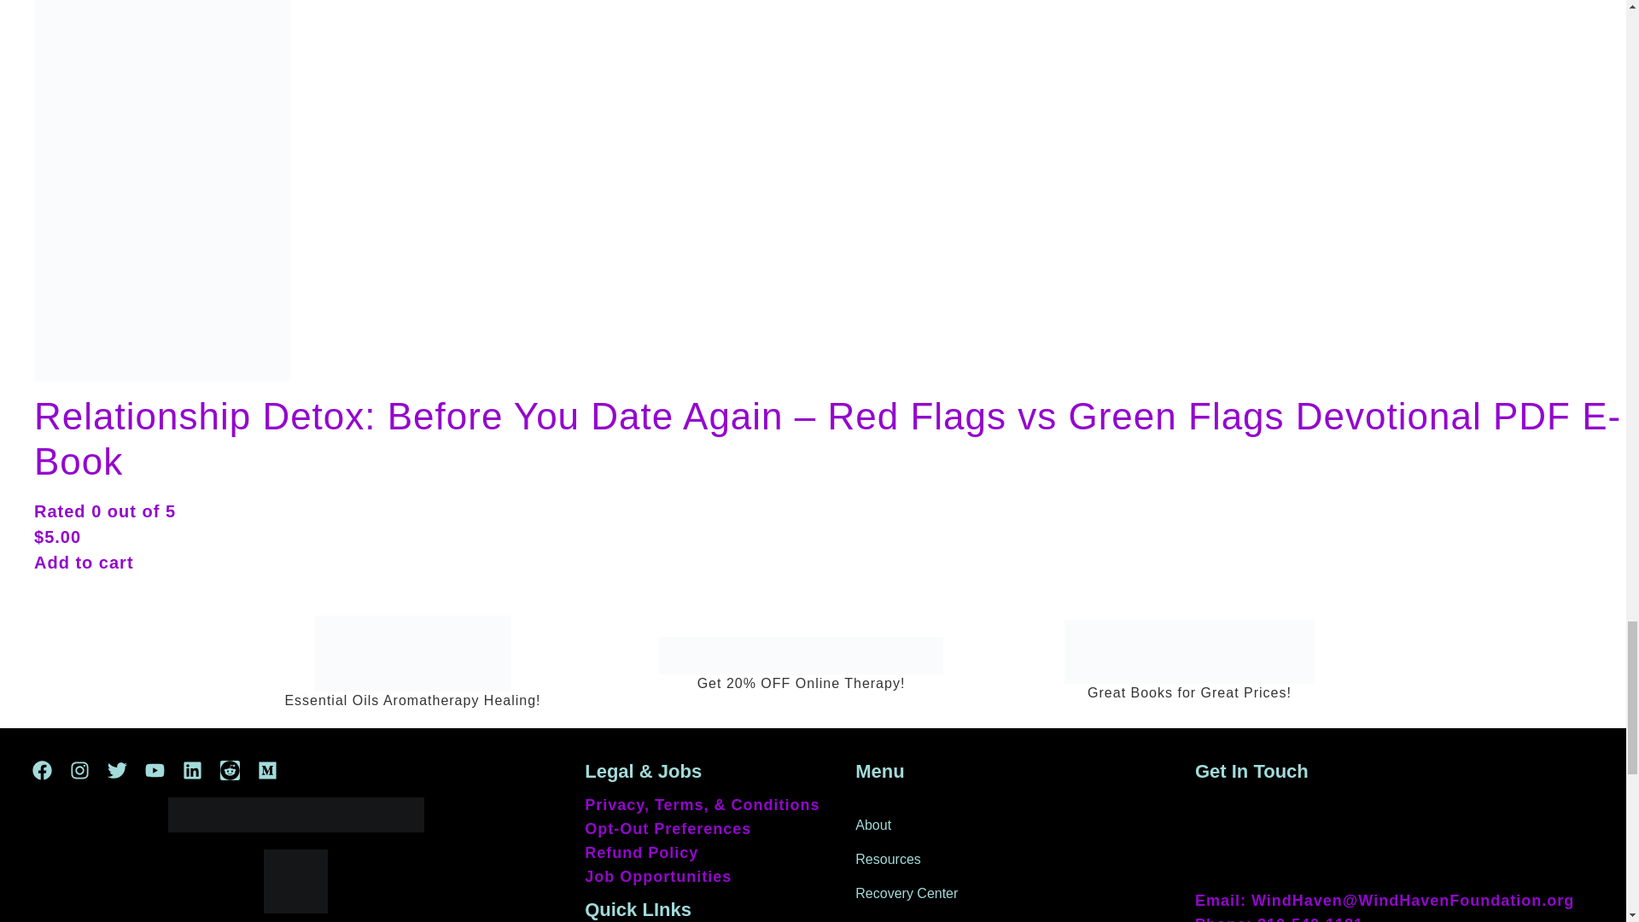  Describe the element at coordinates (413, 654) in the screenshot. I see `dbf0199722f8d196df85f5a660aa0e3b` at that location.